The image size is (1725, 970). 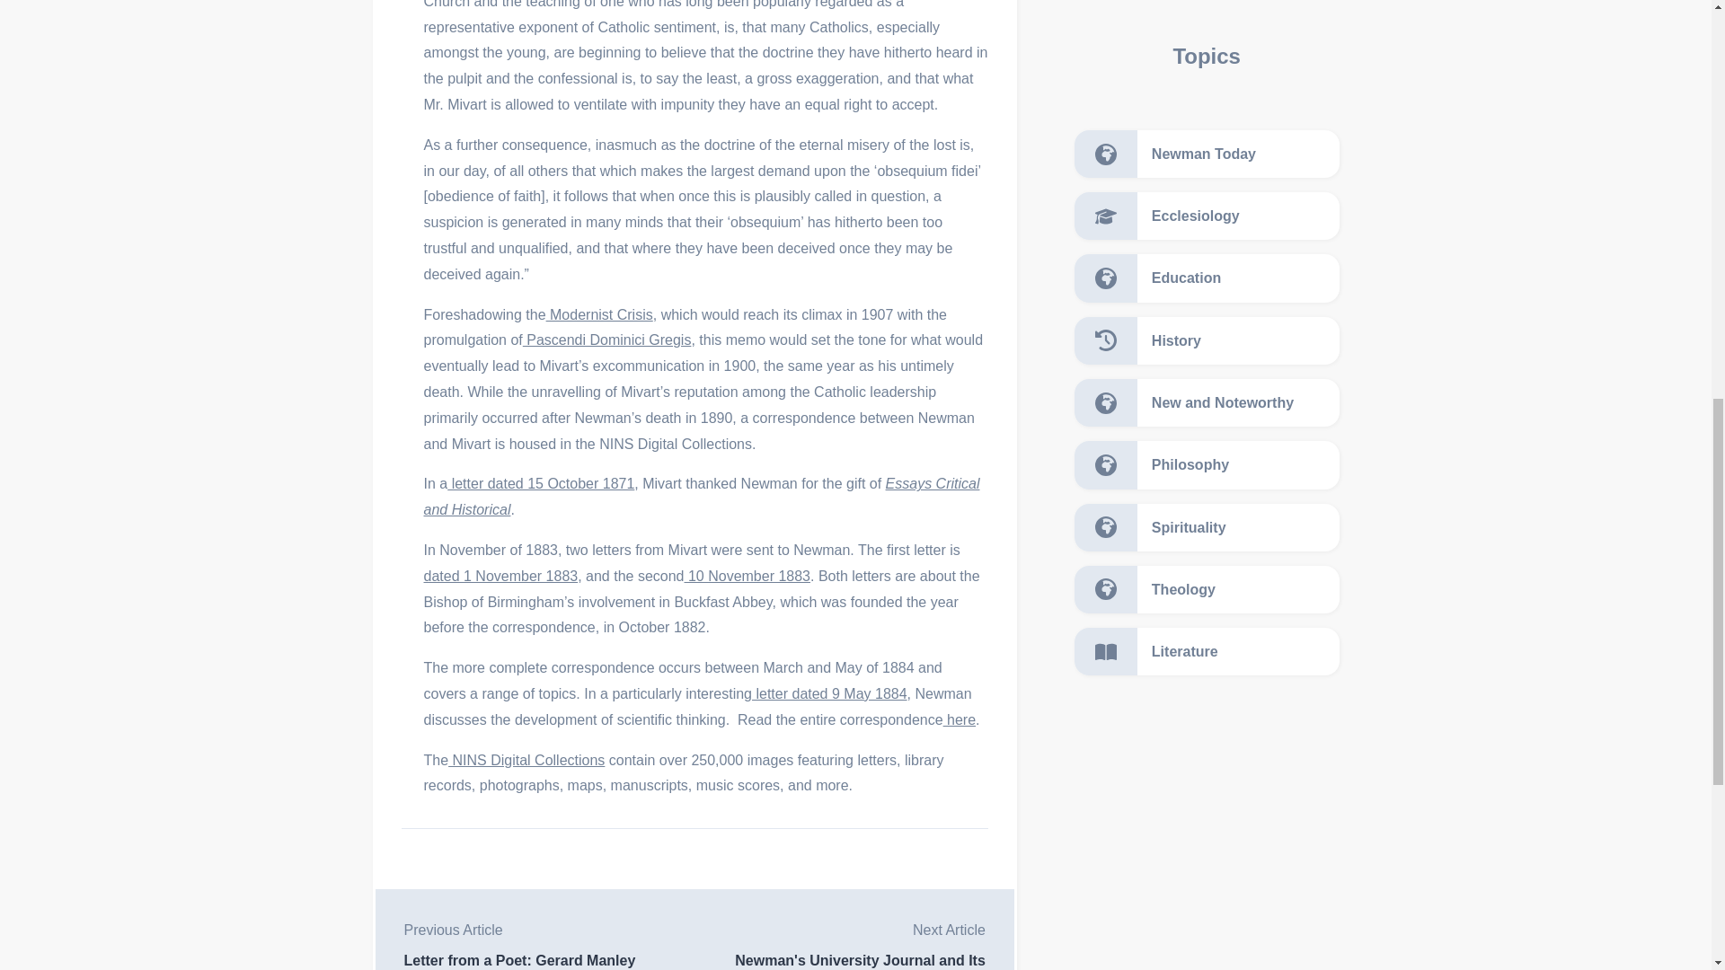 I want to click on Ecclesiology, so click(x=1207, y=216).